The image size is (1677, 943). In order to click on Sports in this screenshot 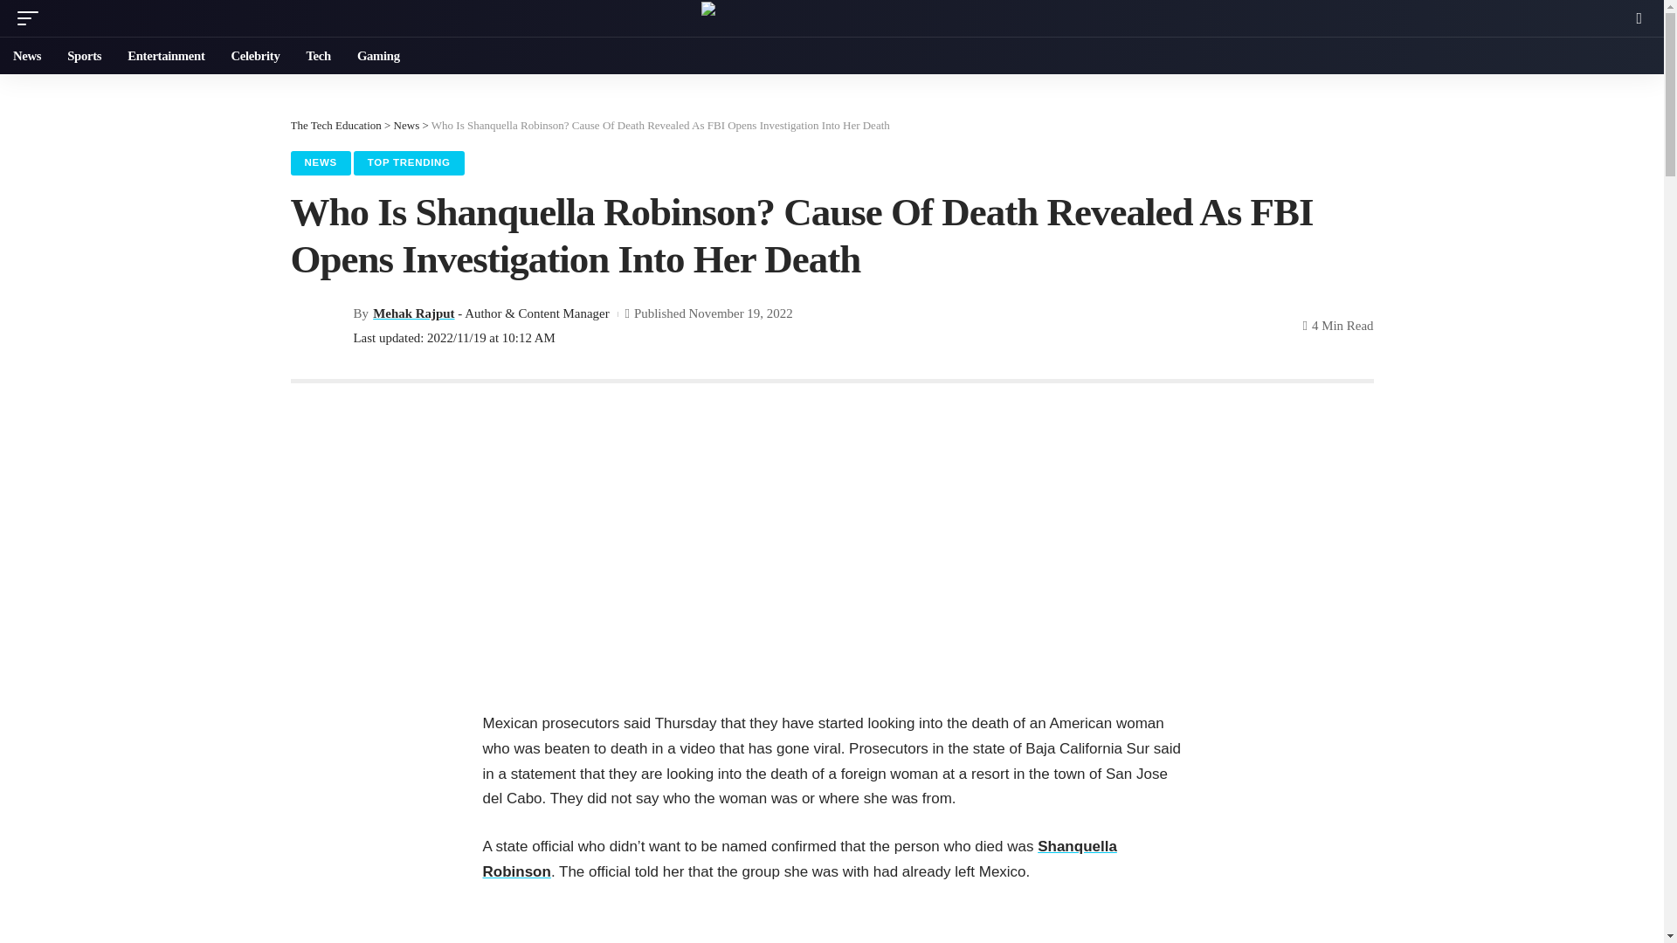, I will do `click(84, 56)`.